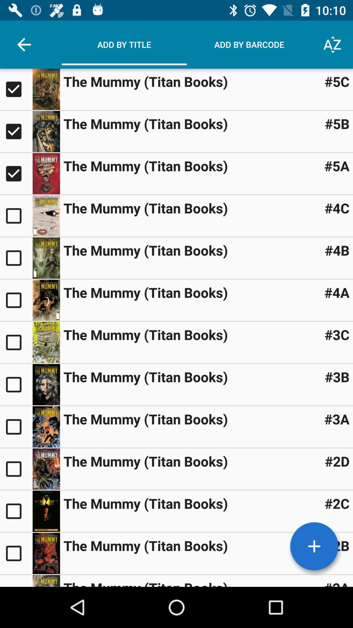  What do you see at coordinates (46, 553) in the screenshot?
I see `visit page` at bounding box center [46, 553].